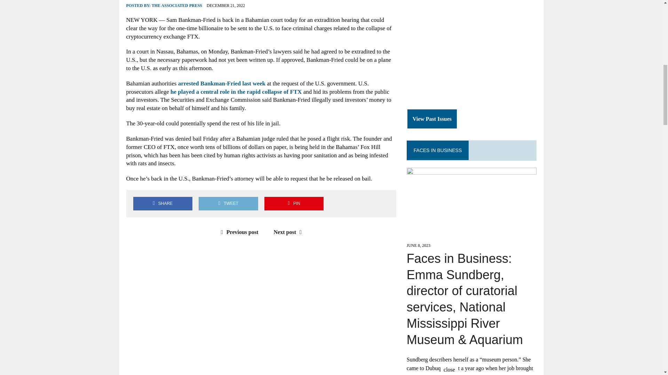 This screenshot has height=375, width=668. Describe the element at coordinates (228, 203) in the screenshot. I see `TWEET` at that location.